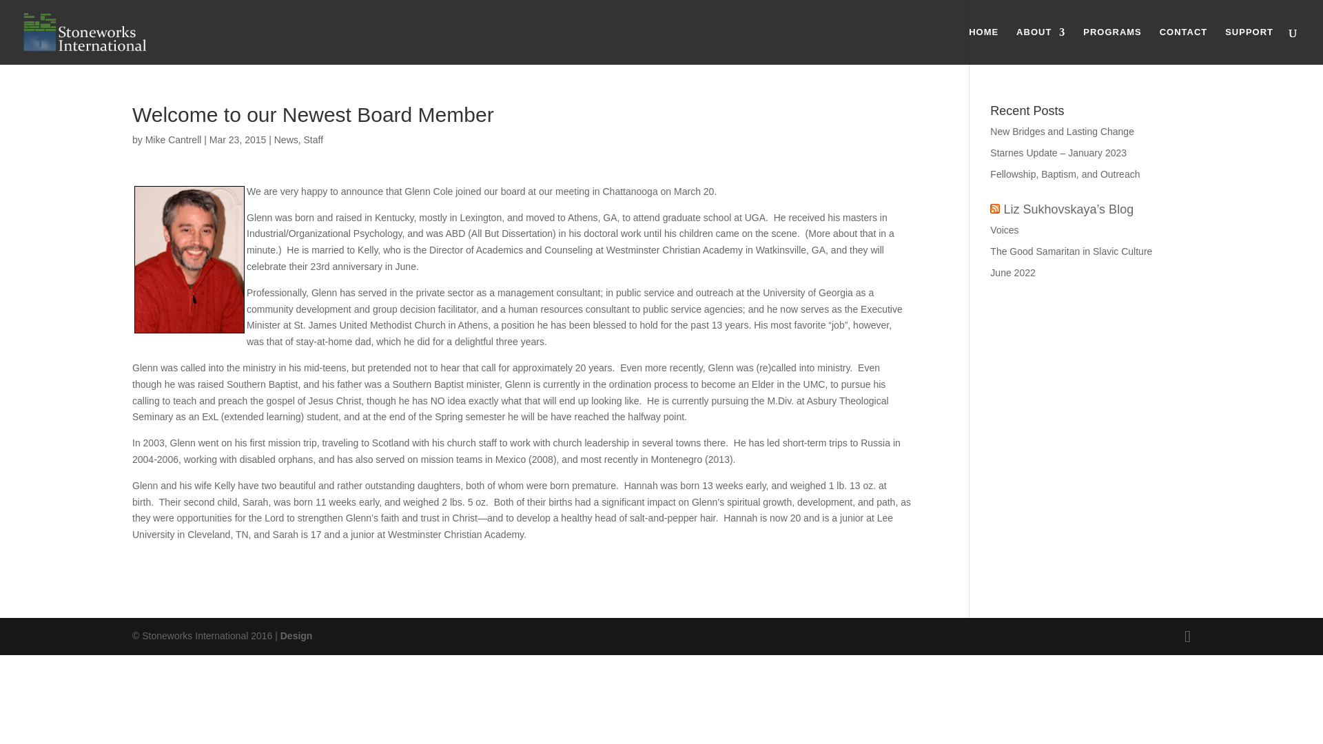 The height and width of the screenshot is (744, 1323). Describe the element at coordinates (1112, 45) in the screenshot. I see `PROGRAMS` at that location.